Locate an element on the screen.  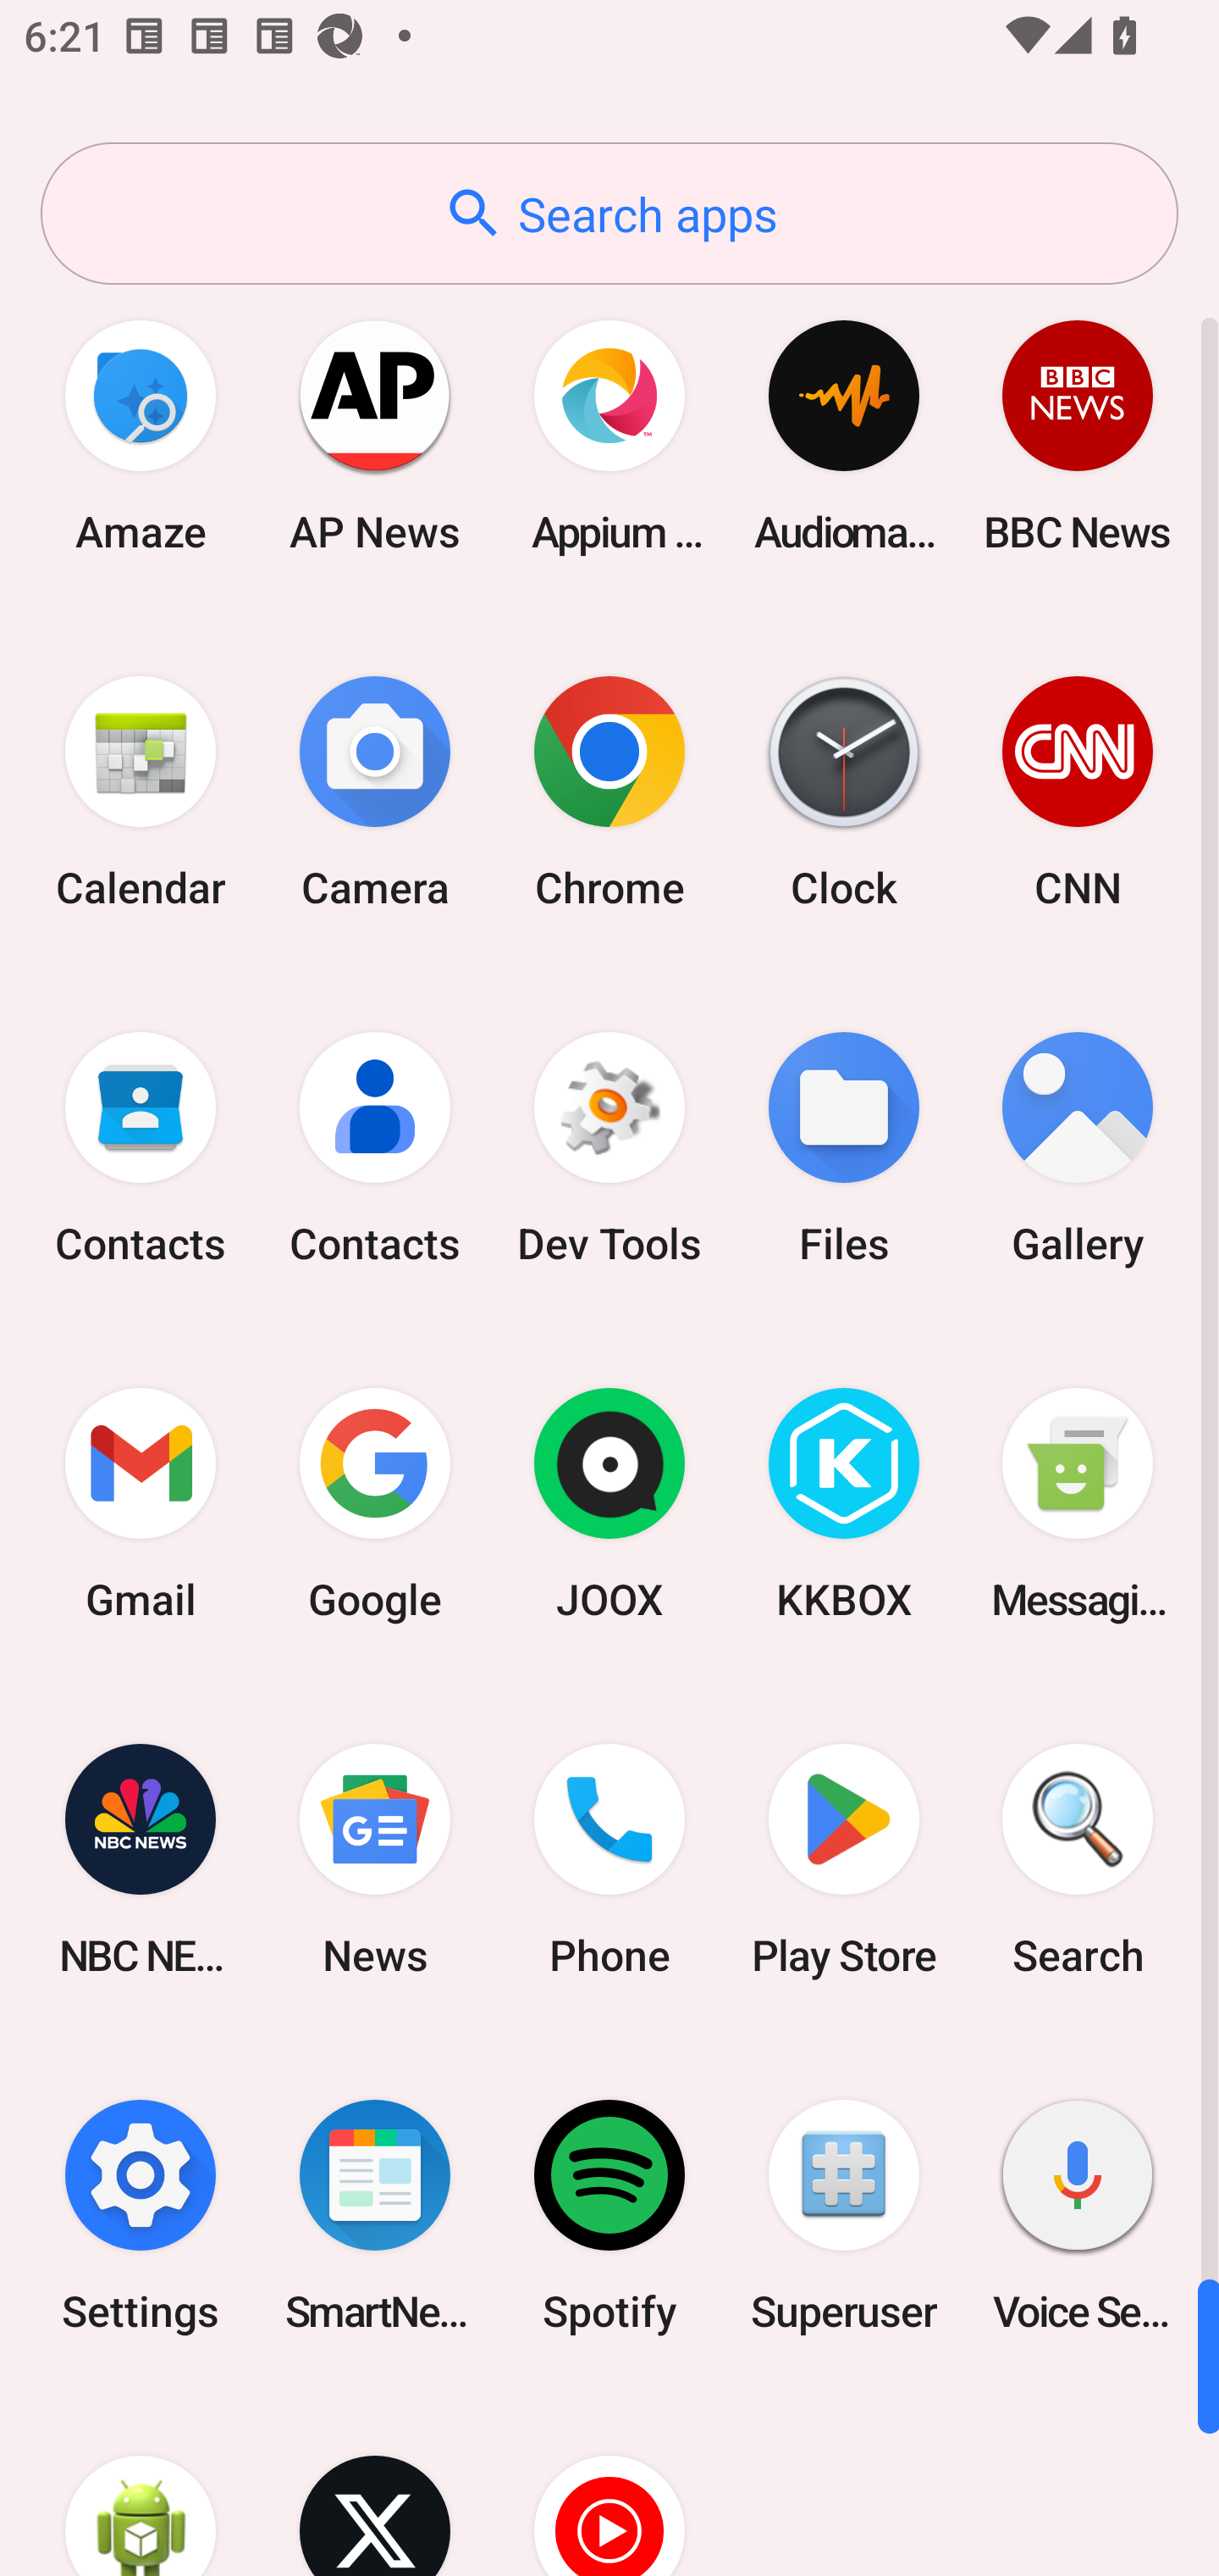
SmartNews is located at coordinates (375, 2215).